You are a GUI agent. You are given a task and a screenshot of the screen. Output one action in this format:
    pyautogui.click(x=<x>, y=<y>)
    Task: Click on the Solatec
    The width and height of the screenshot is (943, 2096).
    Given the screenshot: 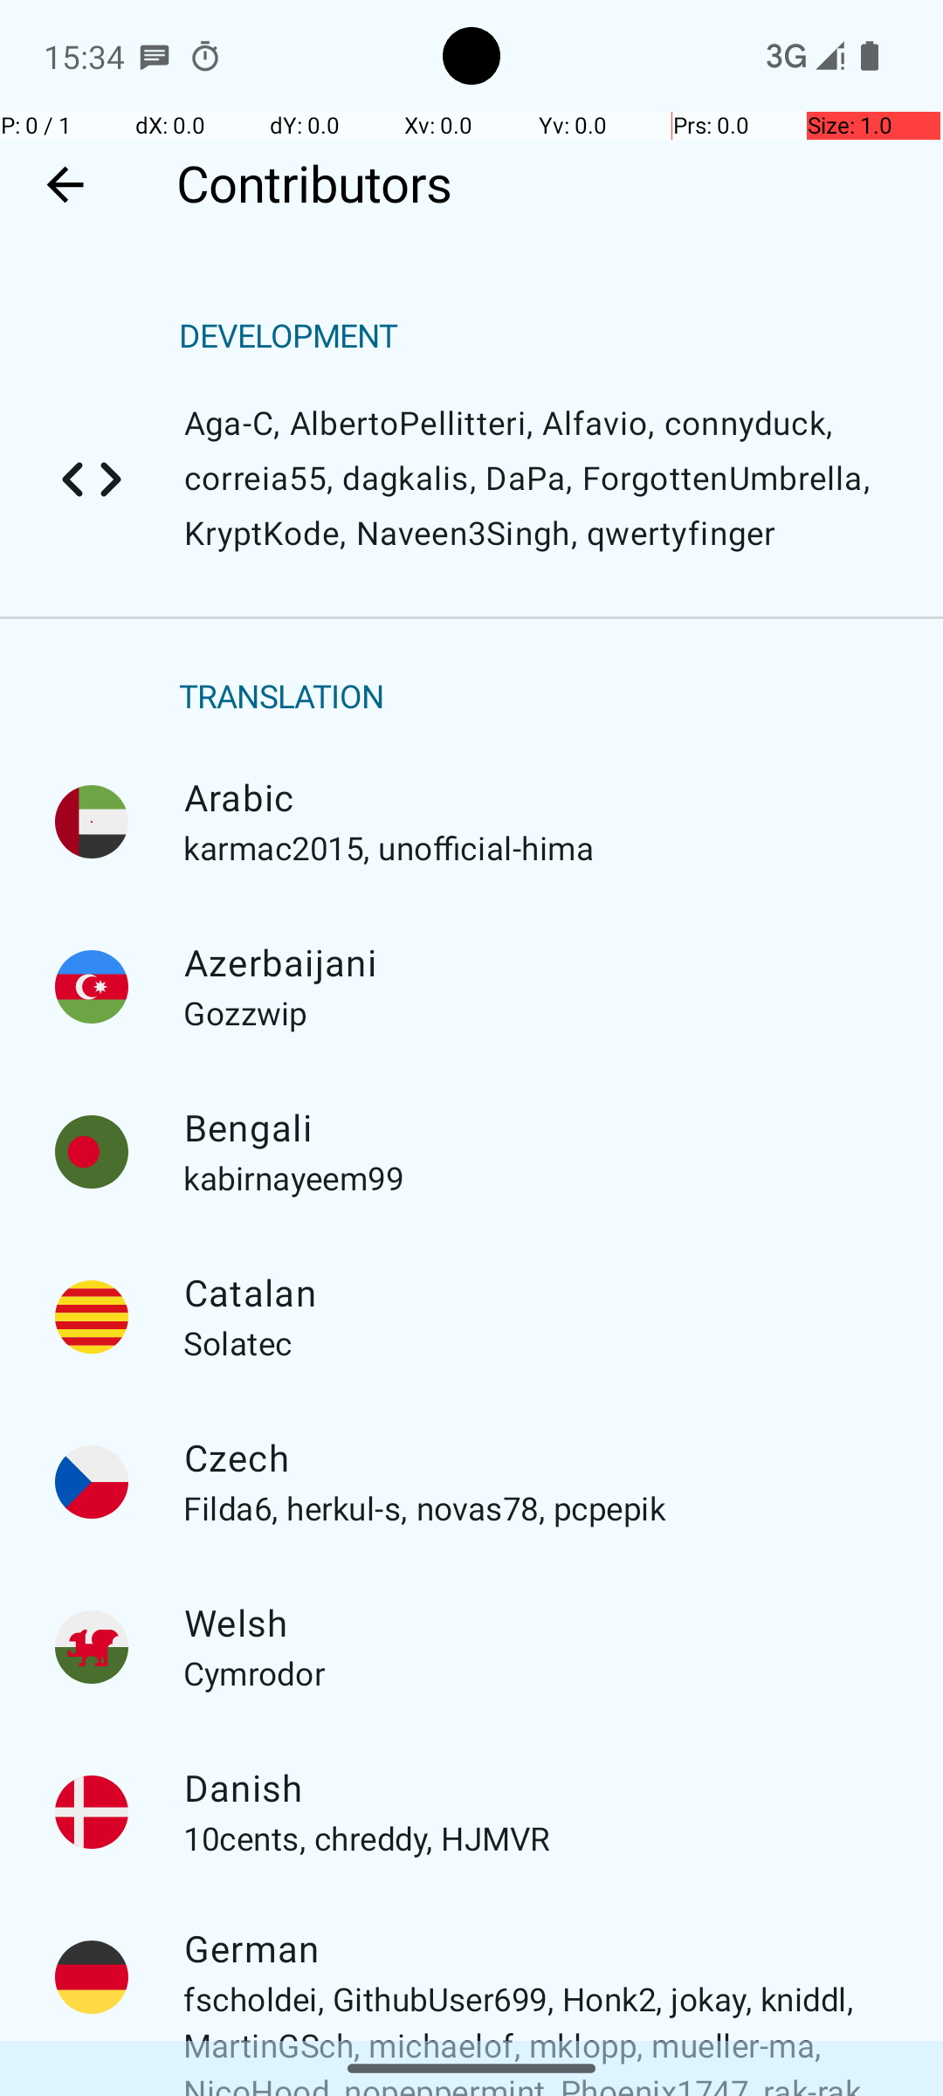 What is the action you would take?
    pyautogui.click(x=92, y=1317)
    